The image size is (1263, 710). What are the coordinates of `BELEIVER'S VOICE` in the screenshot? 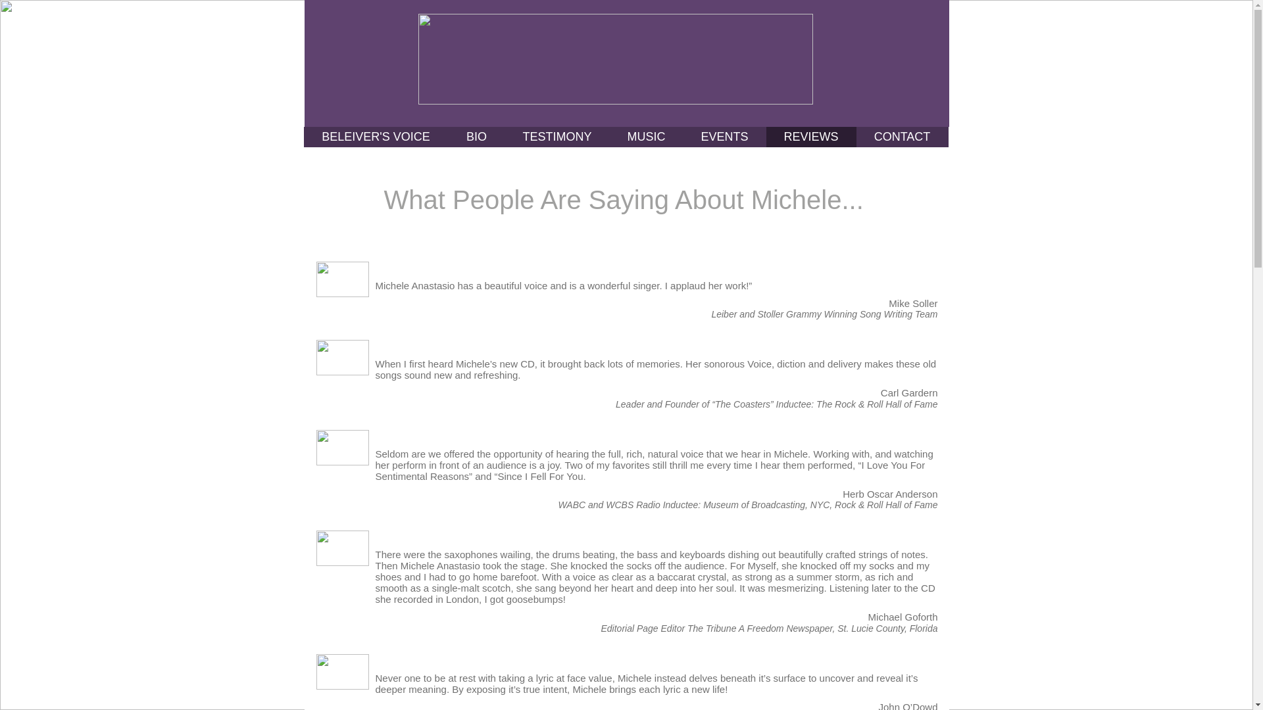 It's located at (376, 137).